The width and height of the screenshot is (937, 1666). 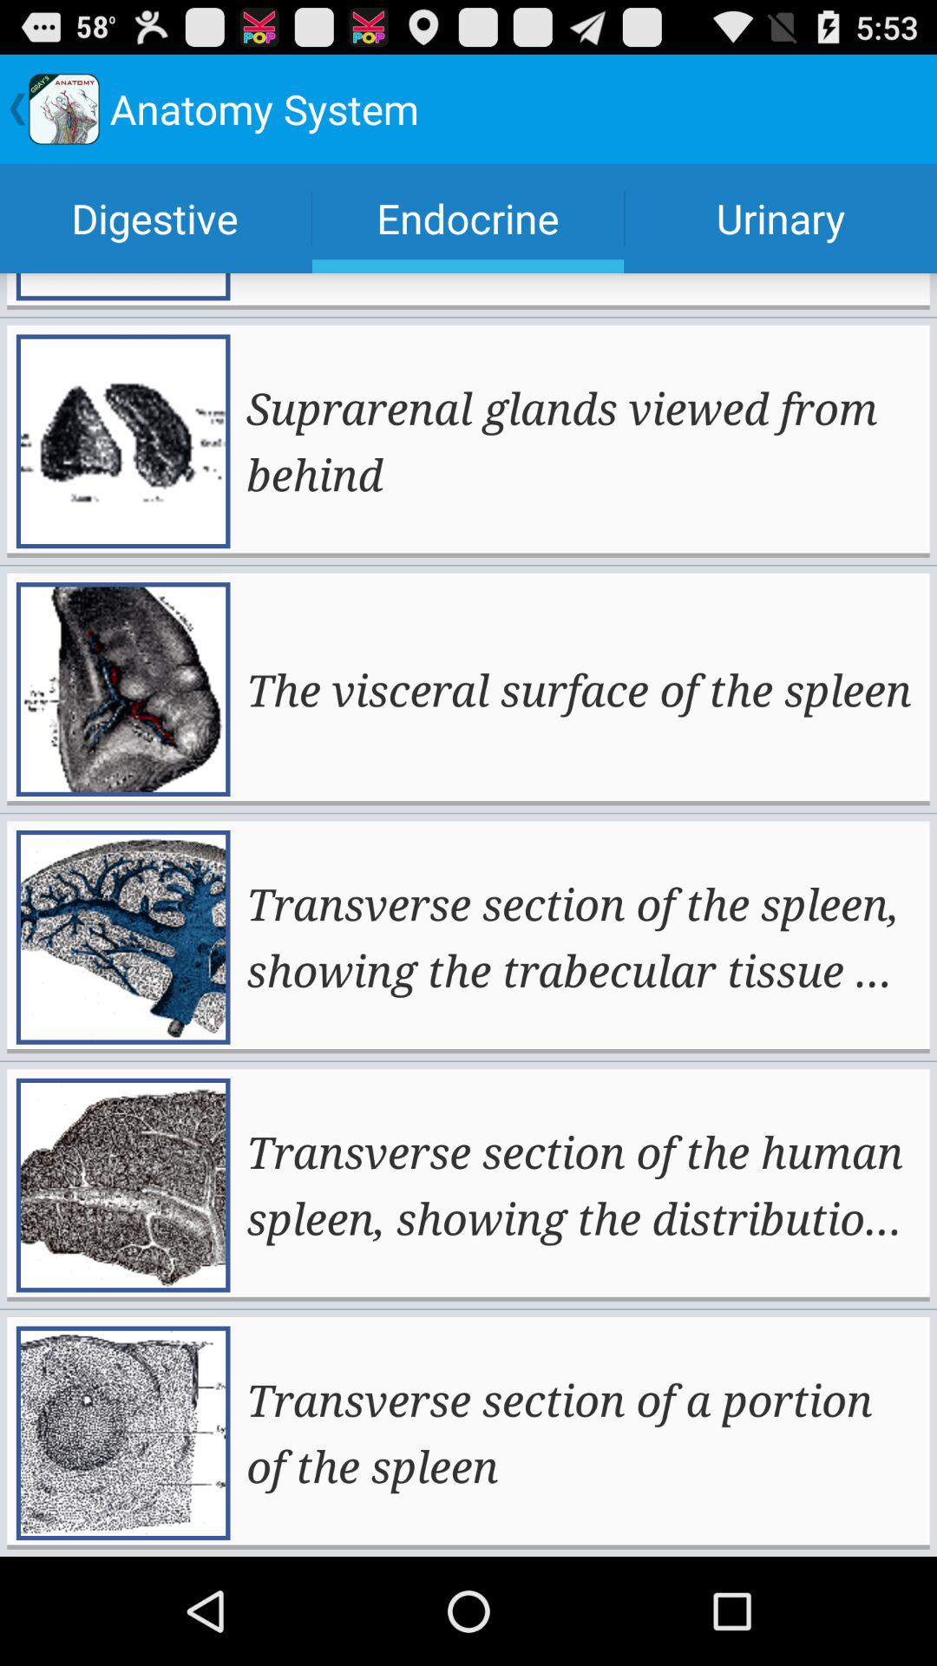 What do you see at coordinates (581, 441) in the screenshot?
I see `click the item above the visceral surface` at bounding box center [581, 441].